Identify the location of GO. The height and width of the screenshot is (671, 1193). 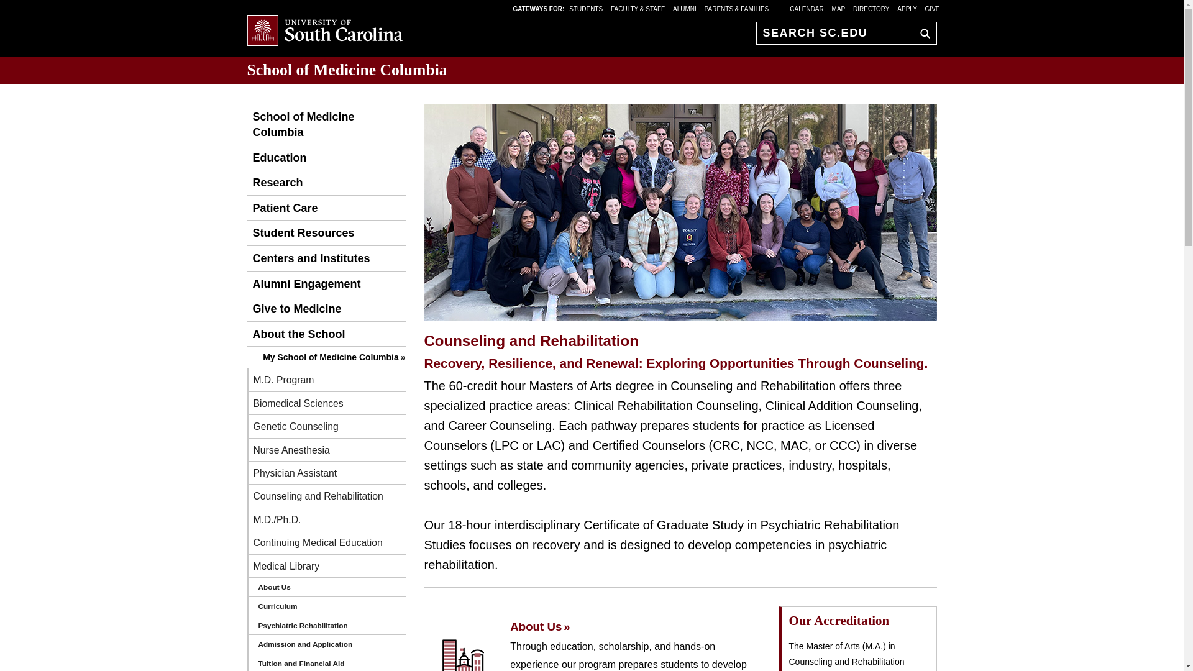
(922, 33).